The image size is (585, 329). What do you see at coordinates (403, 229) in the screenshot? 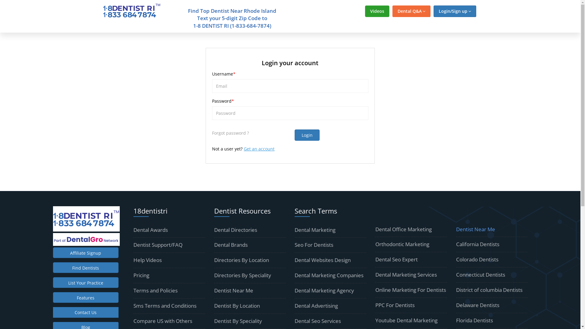
I see `Dental Office Marketing` at bounding box center [403, 229].